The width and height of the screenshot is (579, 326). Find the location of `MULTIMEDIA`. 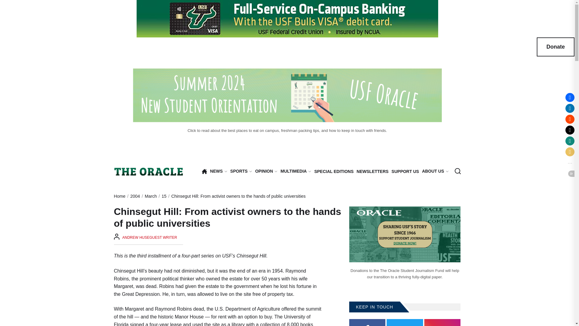

MULTIMEDIA is located at coordinates (296, 171).